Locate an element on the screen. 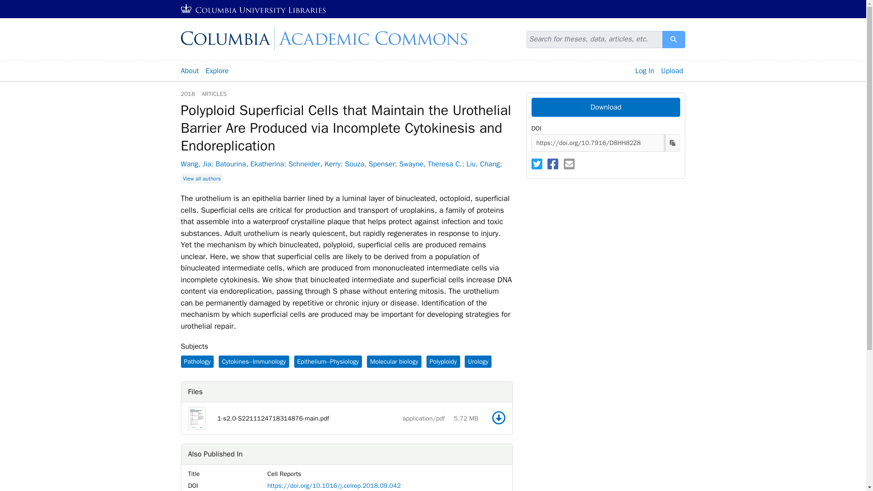 This screenshot has width=873, height=491. Mysorekar, Indira U. is located at coordinates (262, 189).